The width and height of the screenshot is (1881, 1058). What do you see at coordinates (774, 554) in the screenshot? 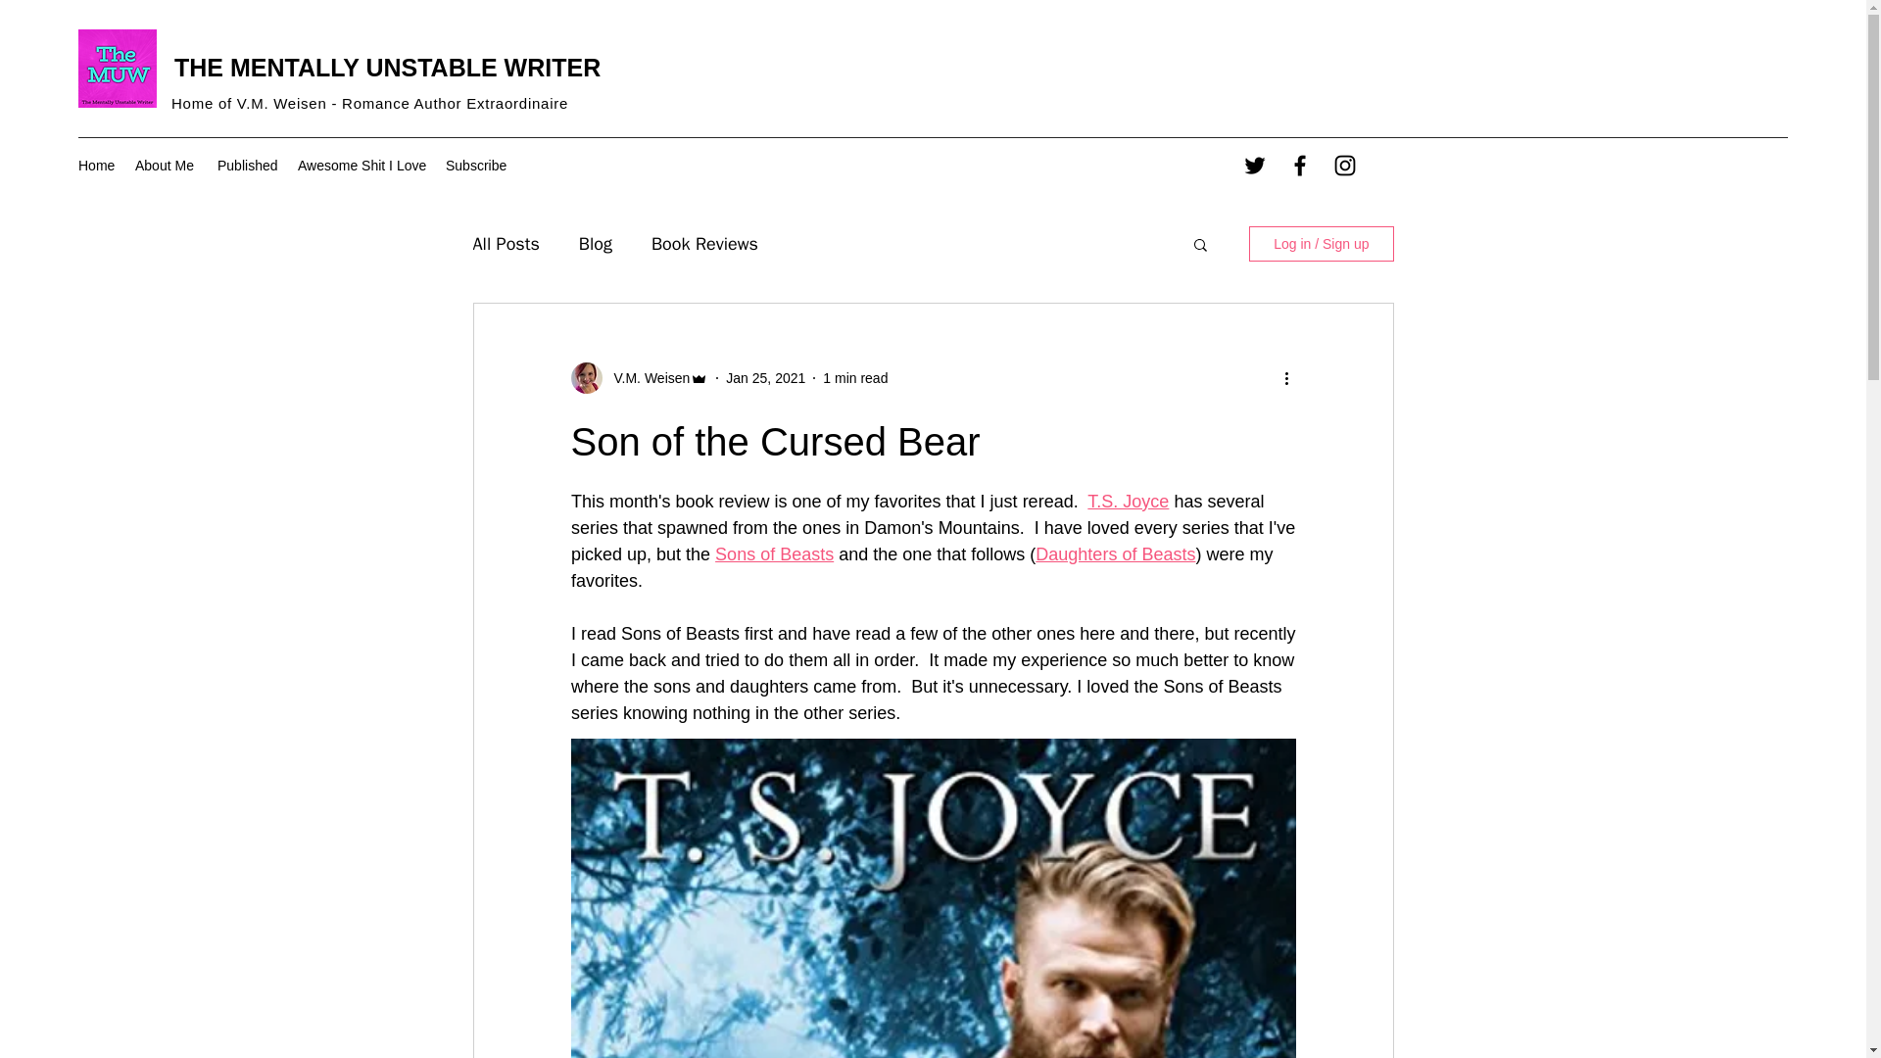
I see `Sons of Beasts` at bounding box center [774, 554].